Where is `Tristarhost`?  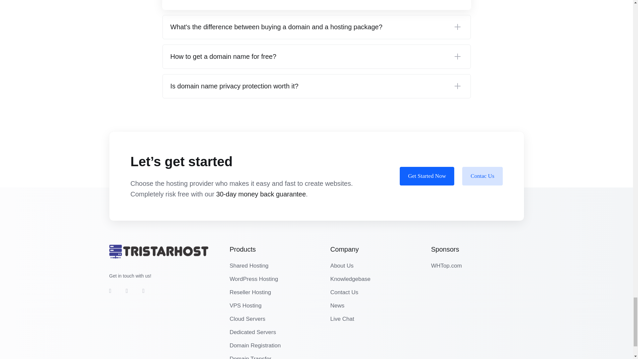
Tristarhost is located at coordinates (158, 251).